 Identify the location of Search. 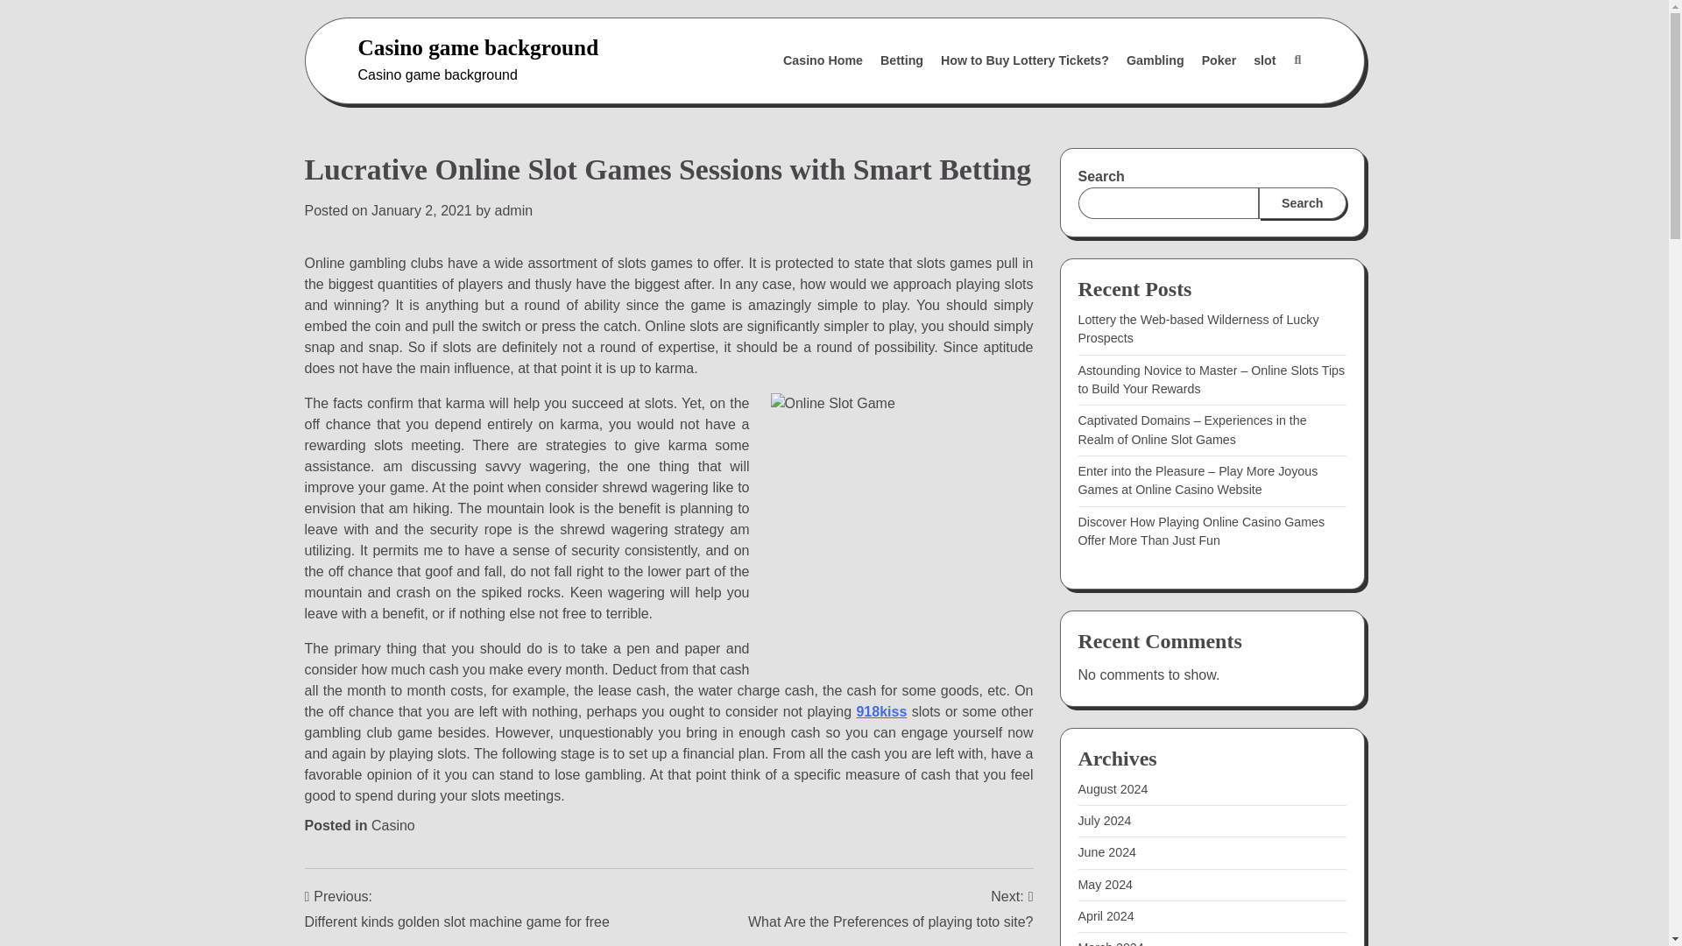
(1297, 60).